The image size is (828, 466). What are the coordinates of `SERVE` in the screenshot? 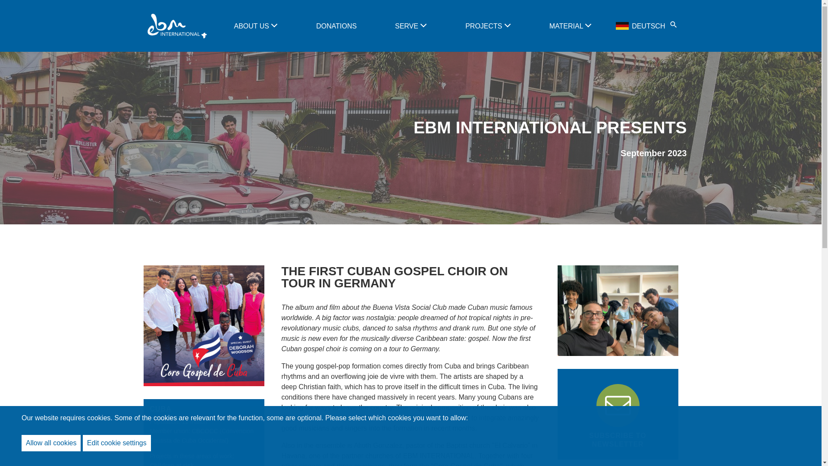 It's located at (407, 26).